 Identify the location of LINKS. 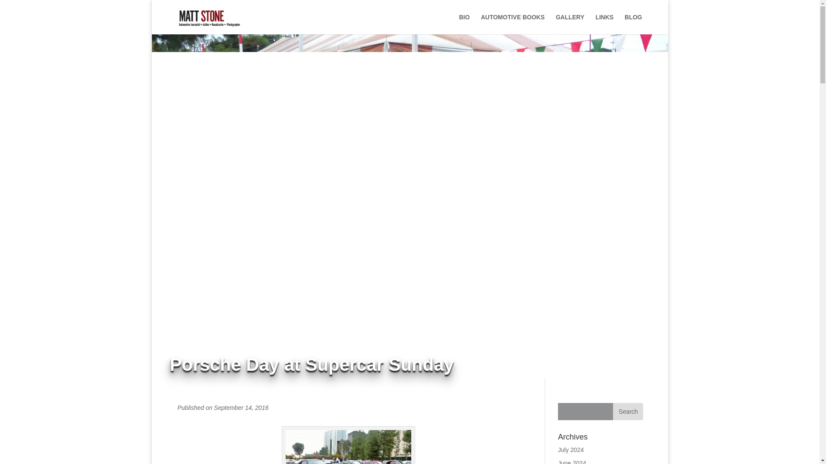
(604, 24).